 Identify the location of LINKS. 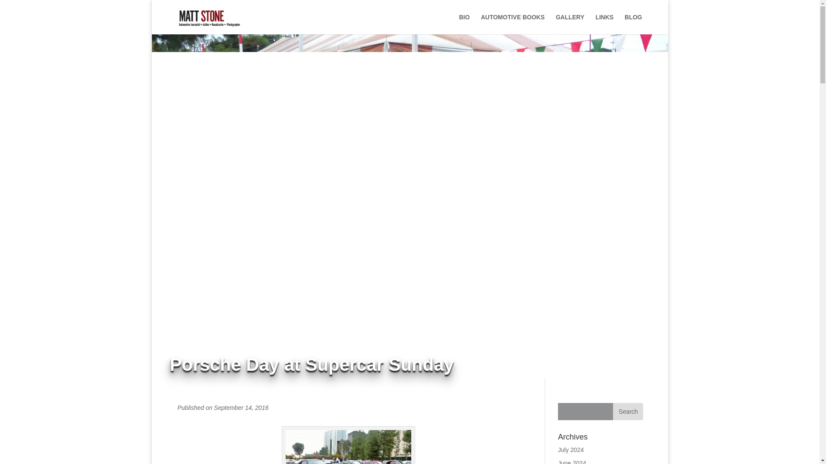
(604, 24).